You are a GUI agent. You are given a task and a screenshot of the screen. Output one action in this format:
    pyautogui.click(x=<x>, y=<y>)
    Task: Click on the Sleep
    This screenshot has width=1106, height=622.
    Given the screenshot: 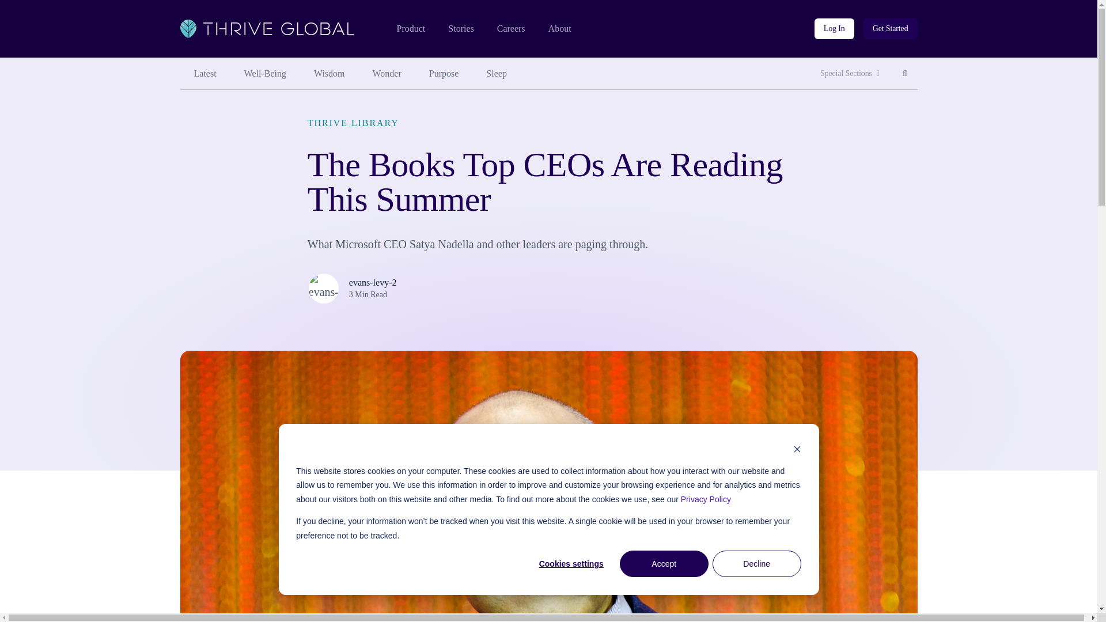 What is the action you would take?
    pyautogui.click(x=497, y=74)
    